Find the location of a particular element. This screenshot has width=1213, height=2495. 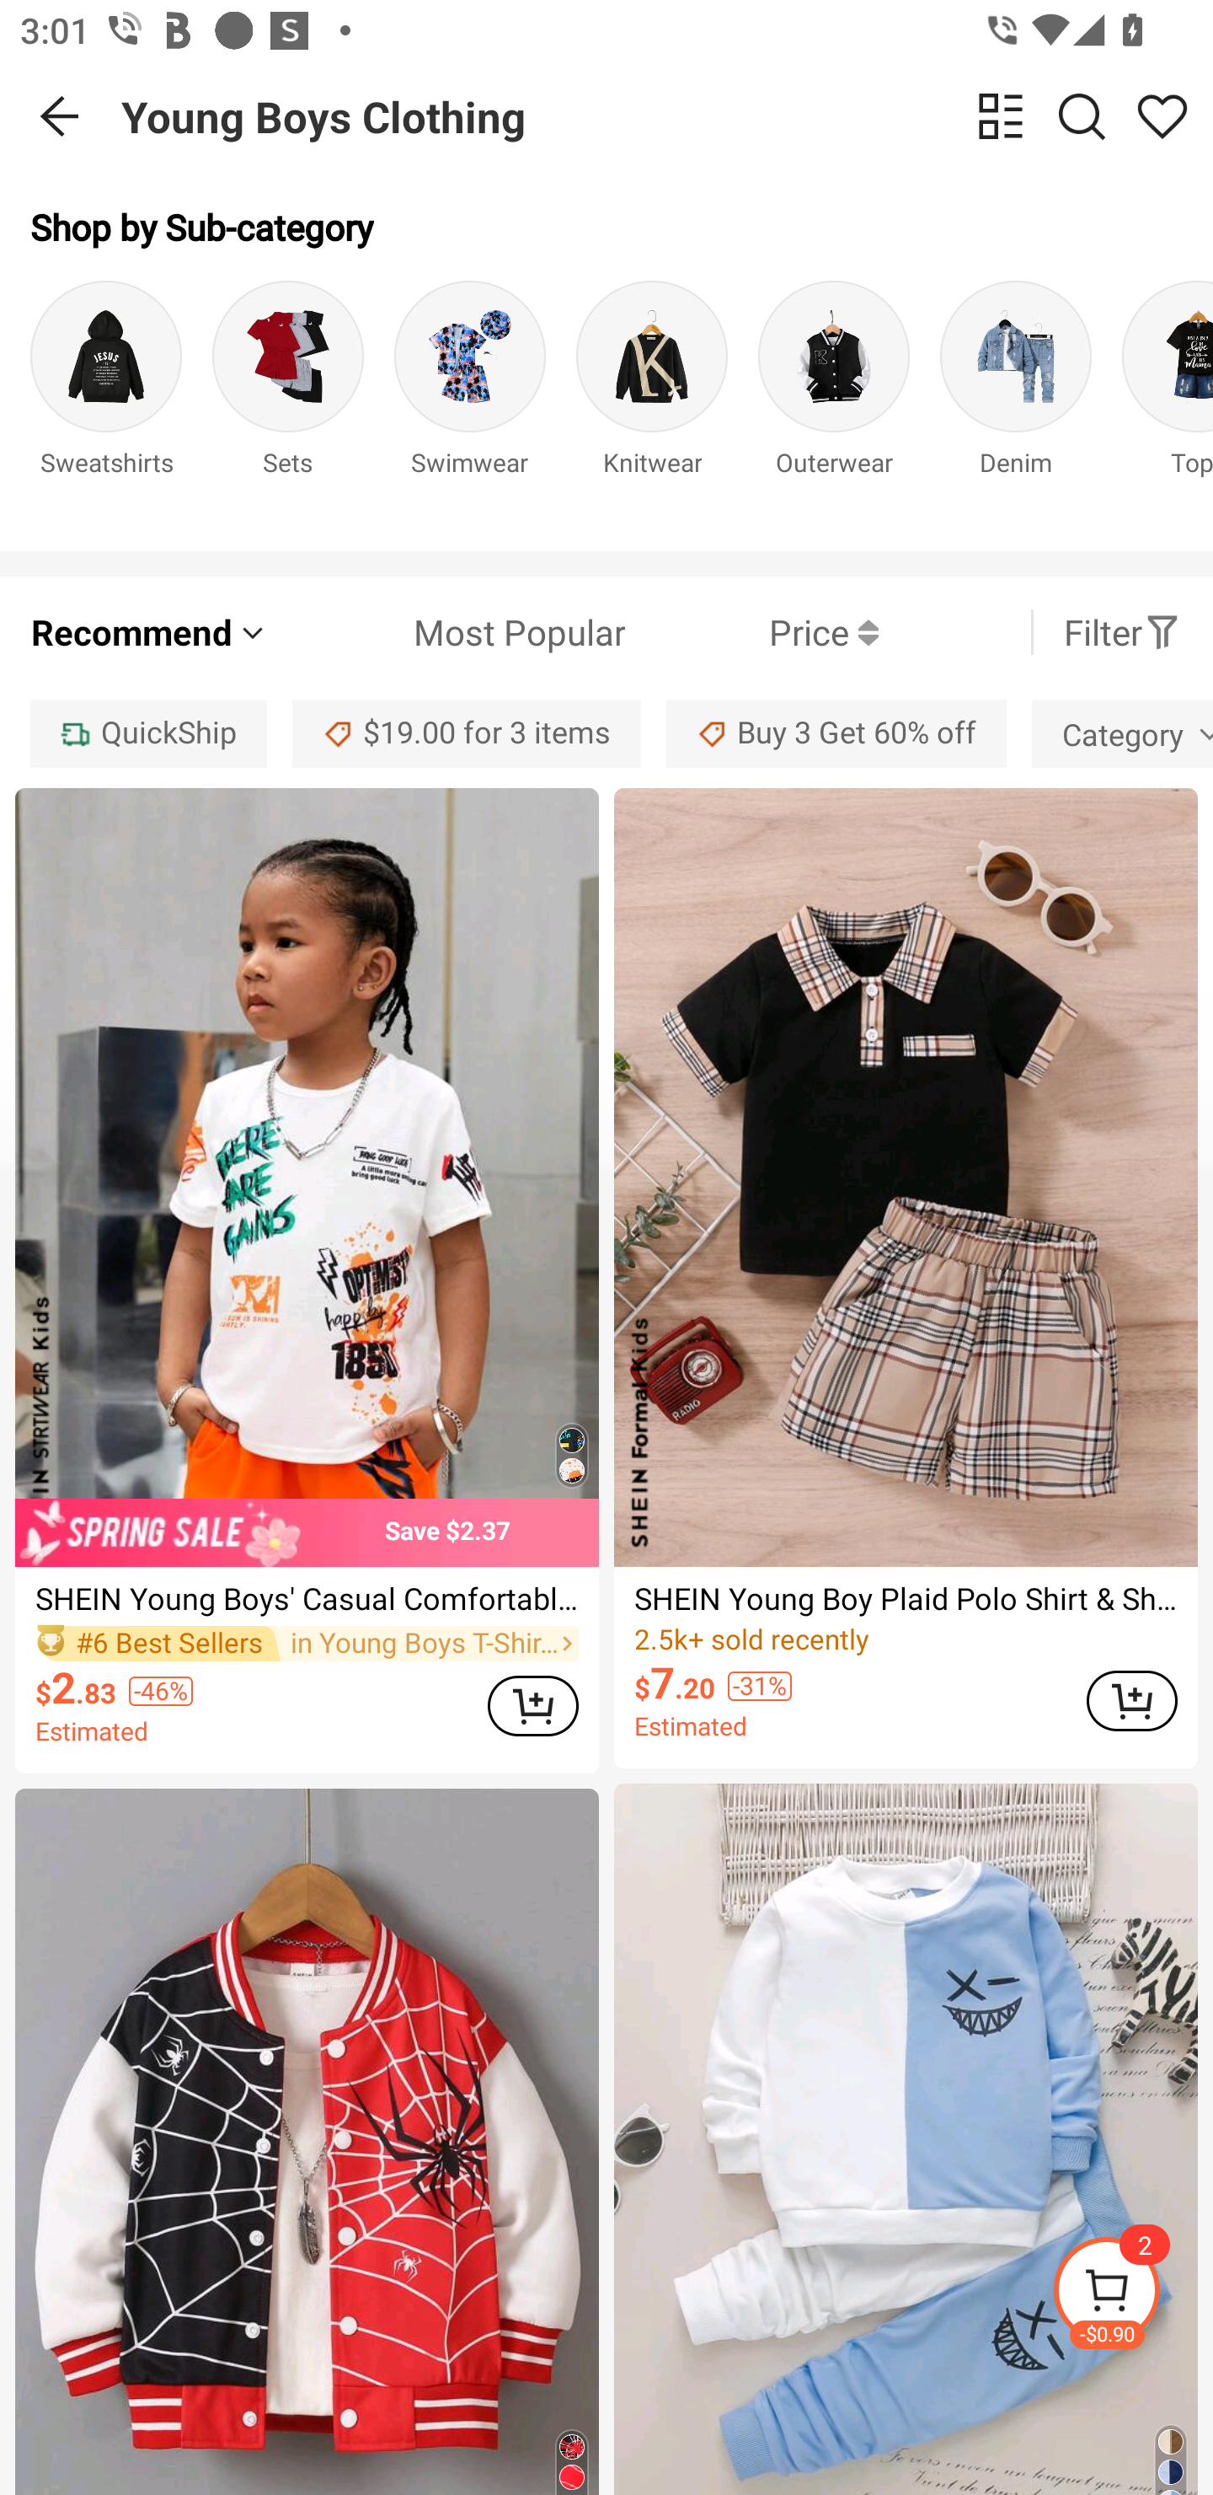

ADD TO CART is located at coordinates (532, 1706).